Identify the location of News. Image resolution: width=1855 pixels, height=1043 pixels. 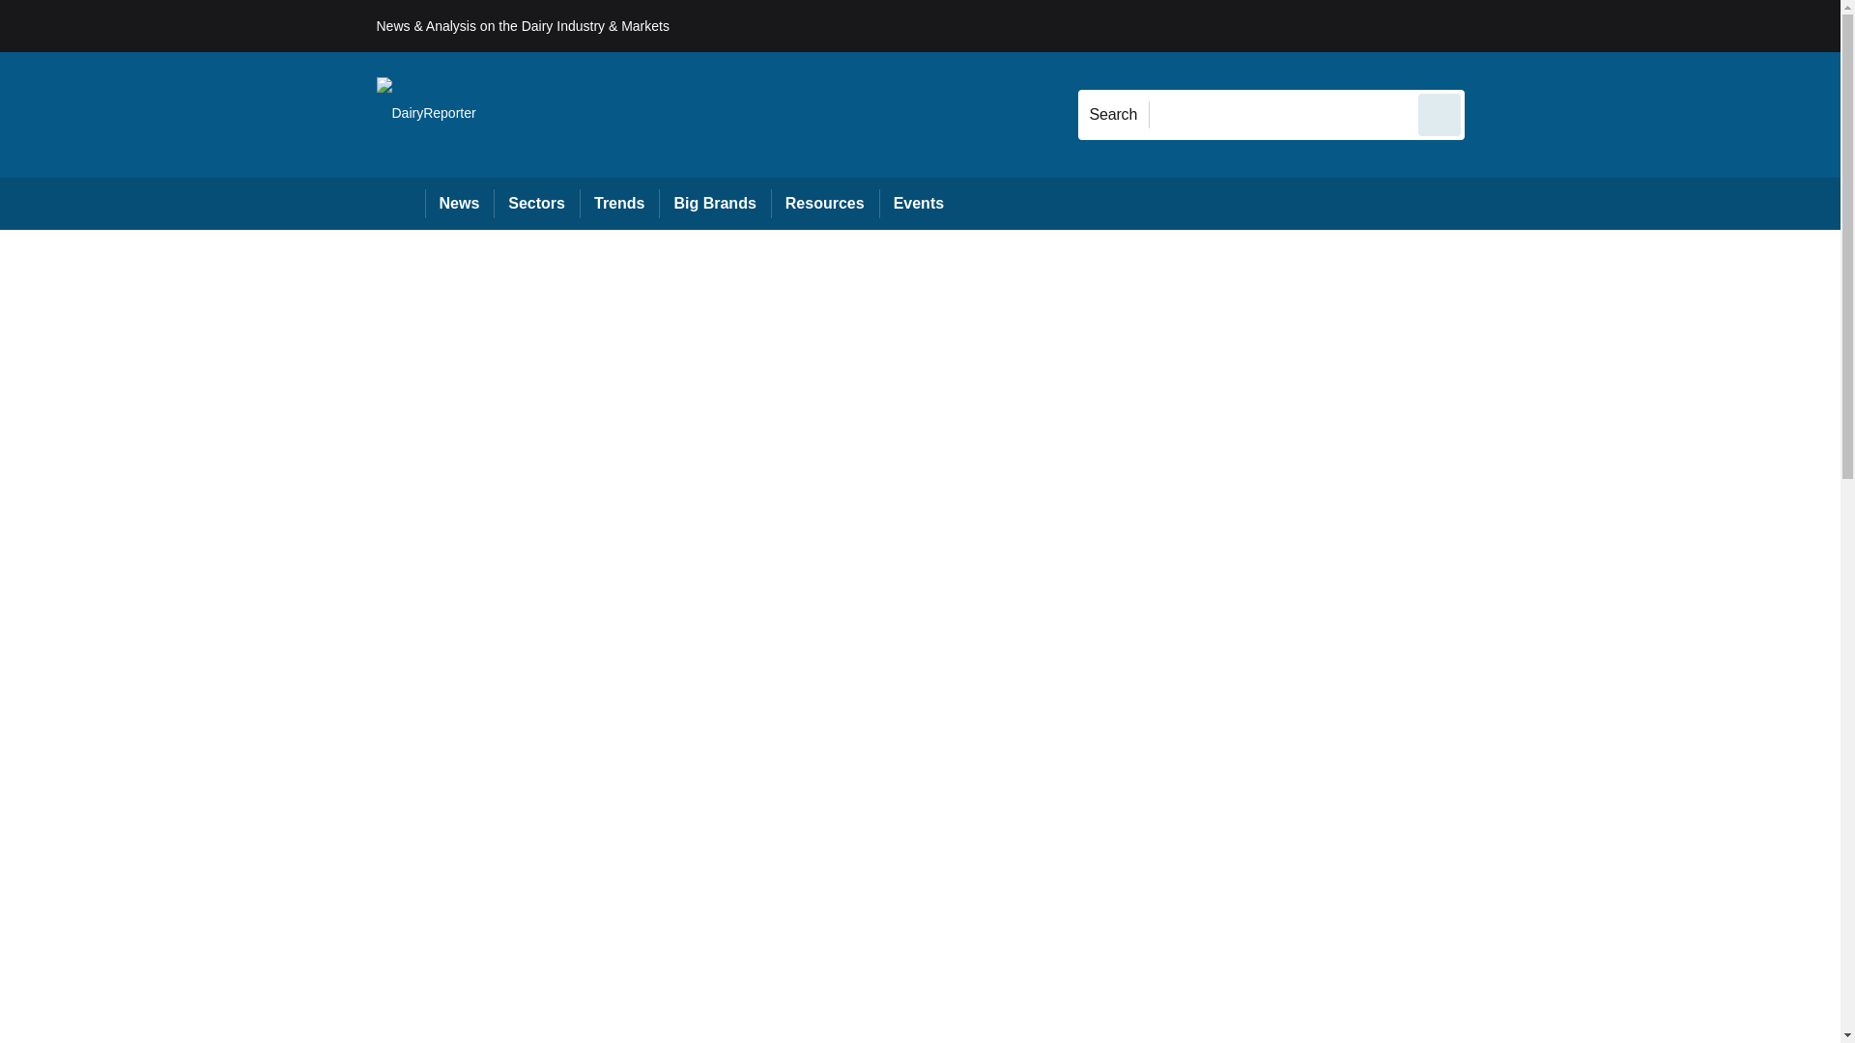
(460, 203).